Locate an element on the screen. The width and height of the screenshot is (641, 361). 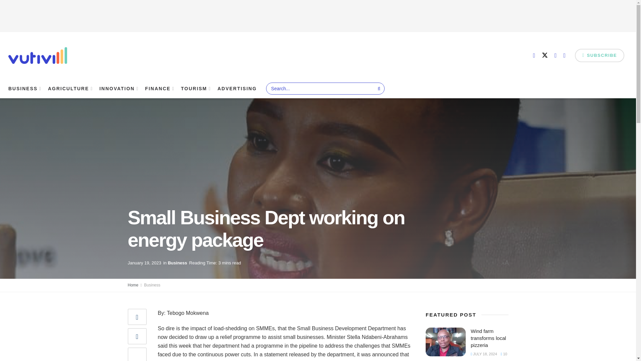
AGRICULTURE is located at coordinates (70, 88).